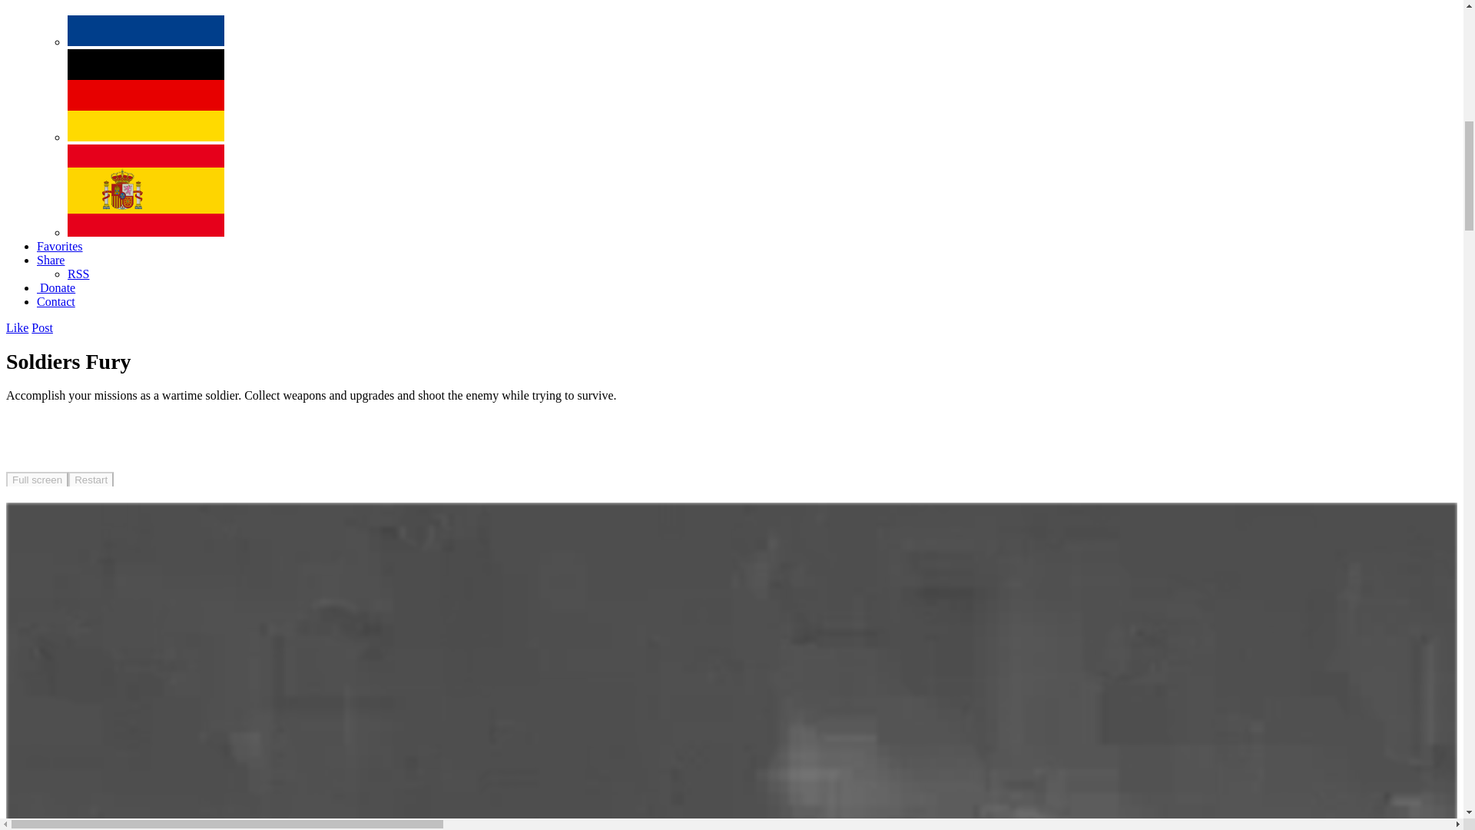 The height and width of the screenshot is (830, 1475). I want to click on Full screen, so click(37, 479).